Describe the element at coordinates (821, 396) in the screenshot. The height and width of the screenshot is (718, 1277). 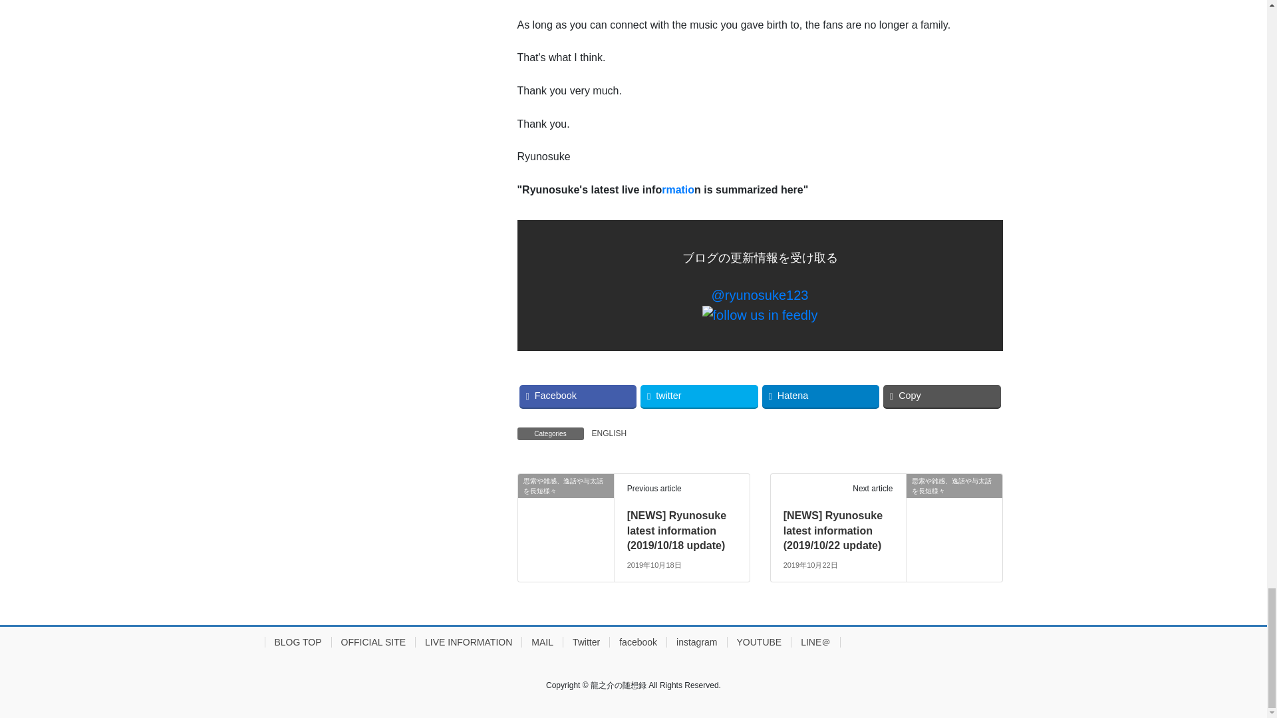
I see `Hatena` at that location.